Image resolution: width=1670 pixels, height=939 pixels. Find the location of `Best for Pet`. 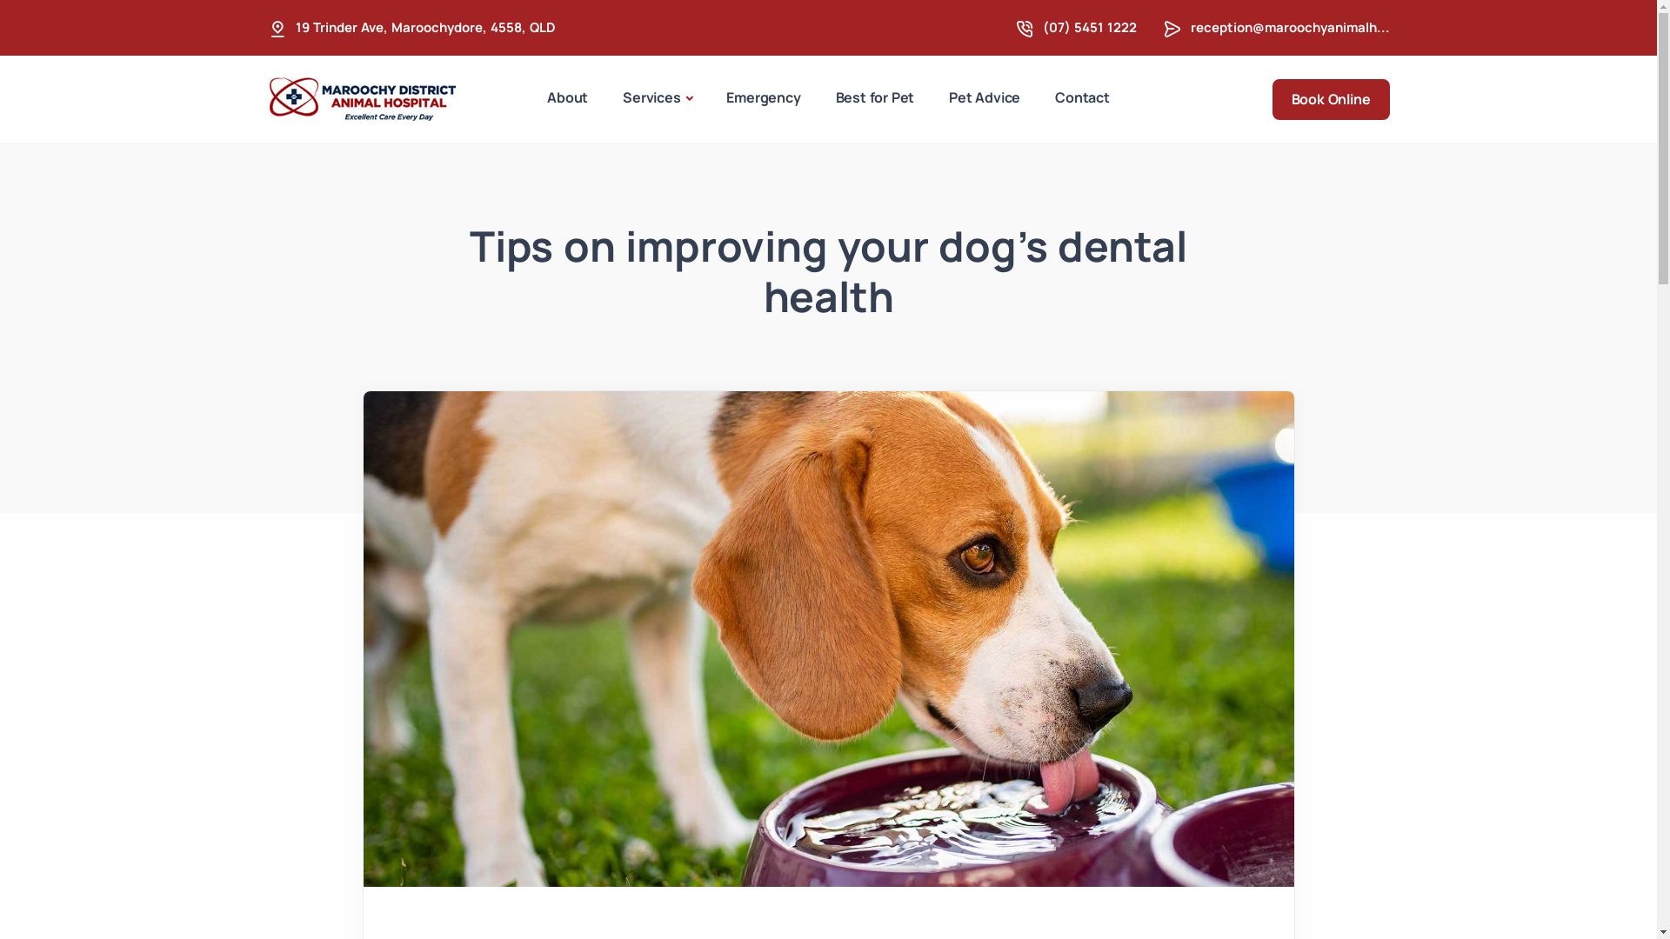

Best for Pet is located at coordinates (875, 97).